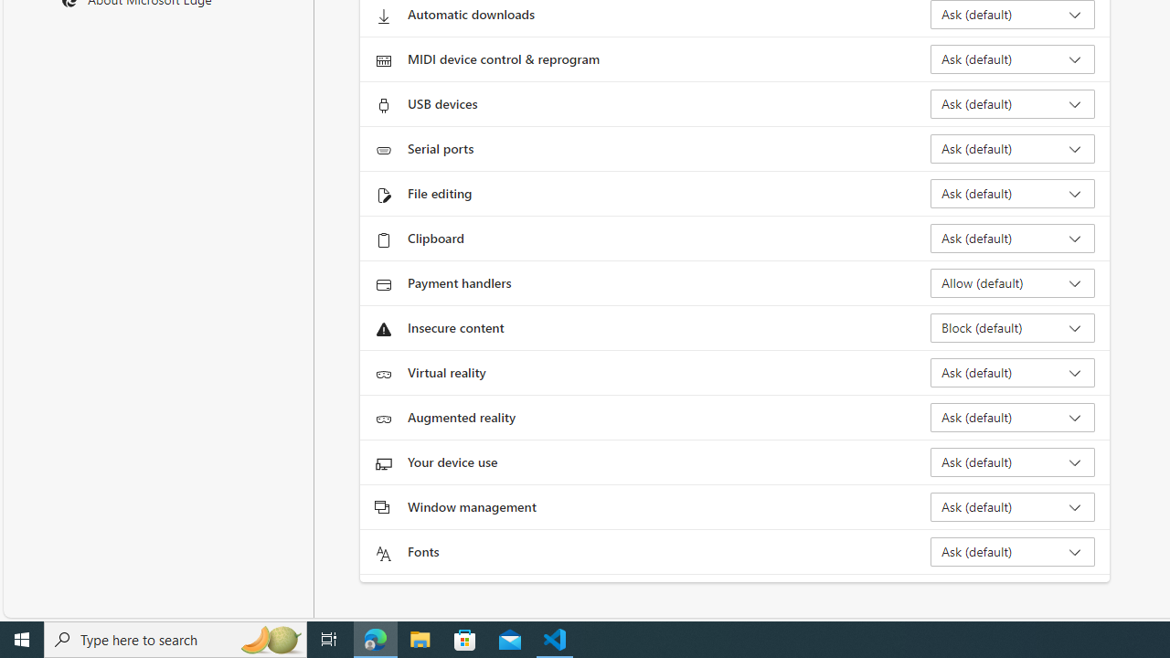  I want to click on Window management Ask (default), so click(1013, 506).